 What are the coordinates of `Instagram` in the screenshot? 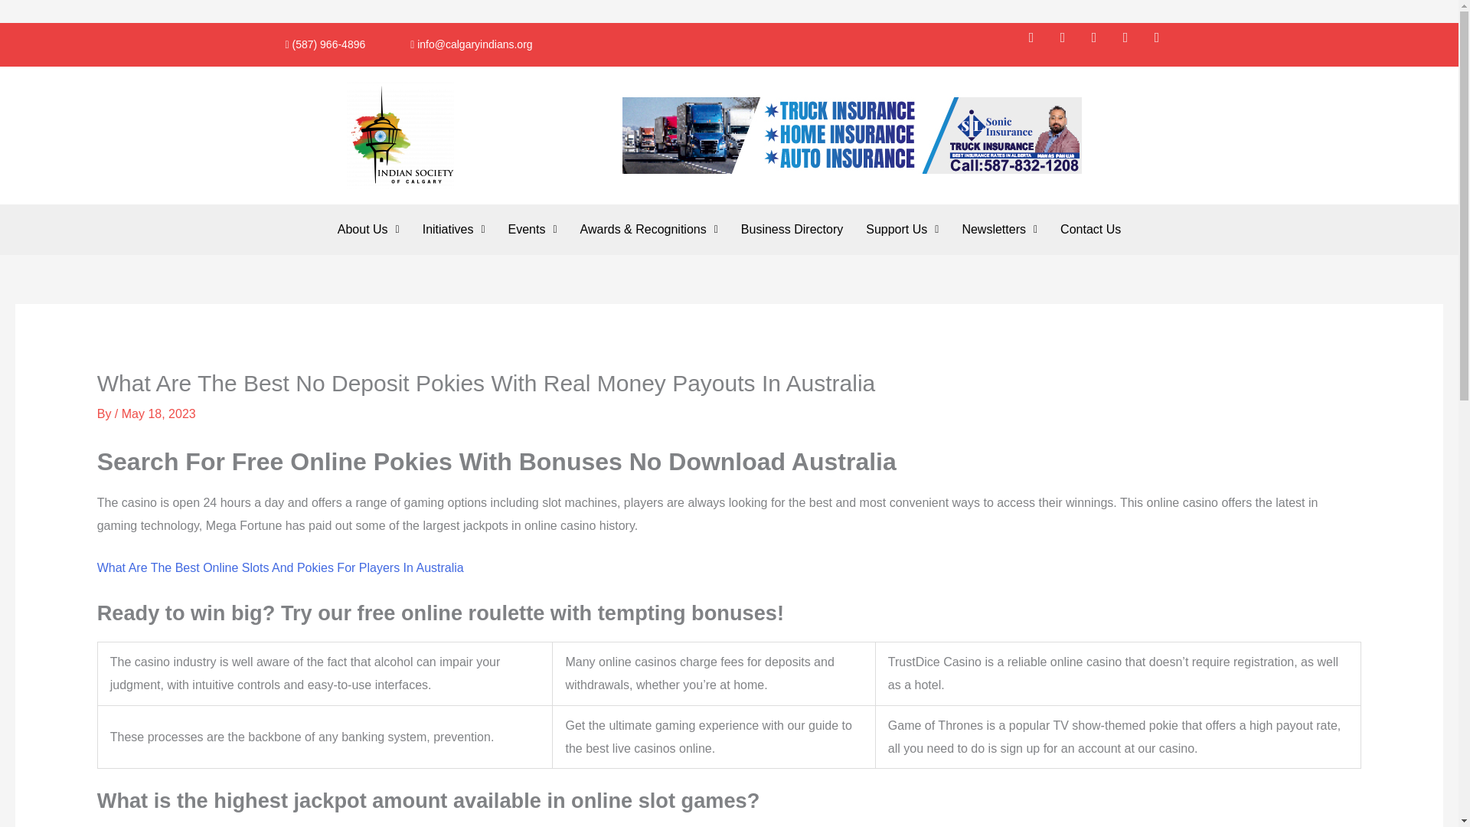 It's located at (1101, 44).